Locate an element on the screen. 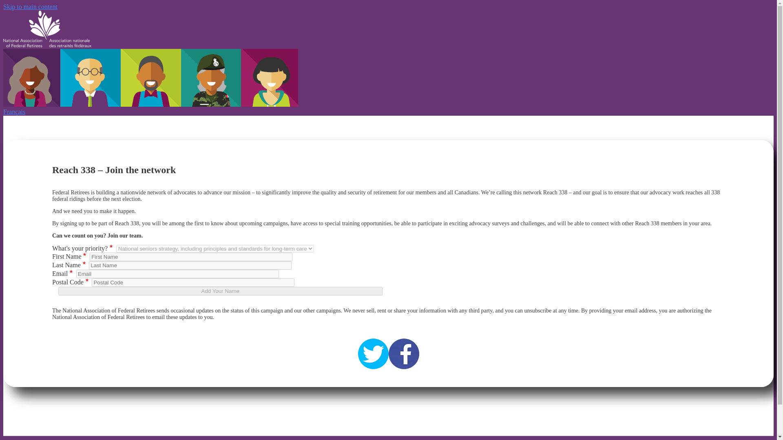 Image resolution: width=783 pixels, height=440 pixels. Facebook is located at coordinates (404, 354).